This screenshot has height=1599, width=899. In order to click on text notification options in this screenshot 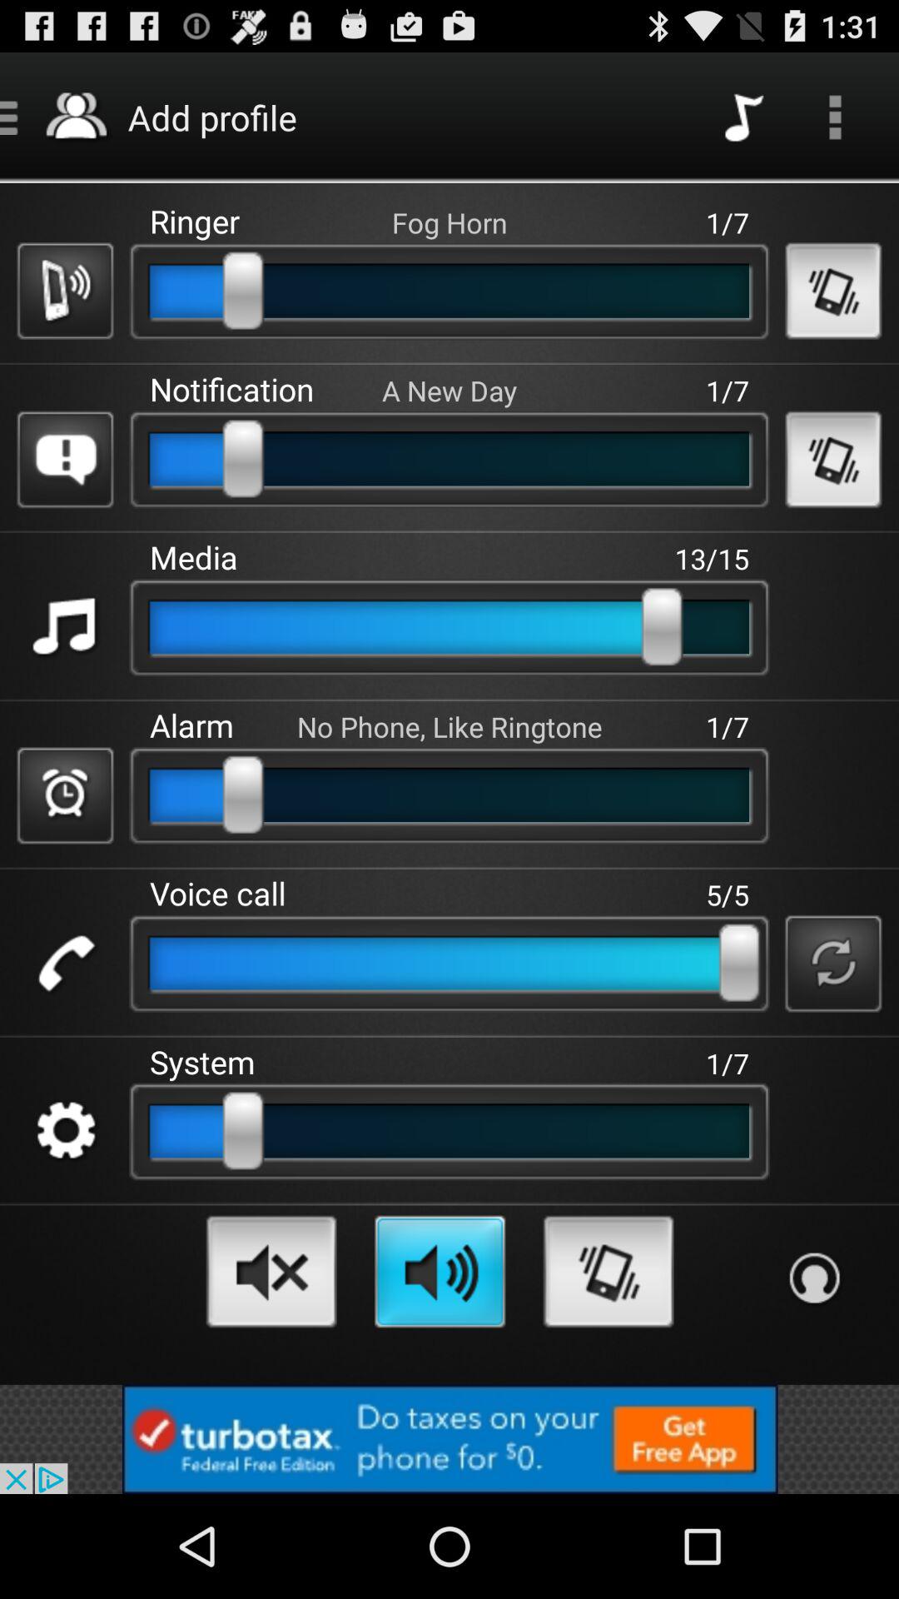, I will do `click(65, 460)`.